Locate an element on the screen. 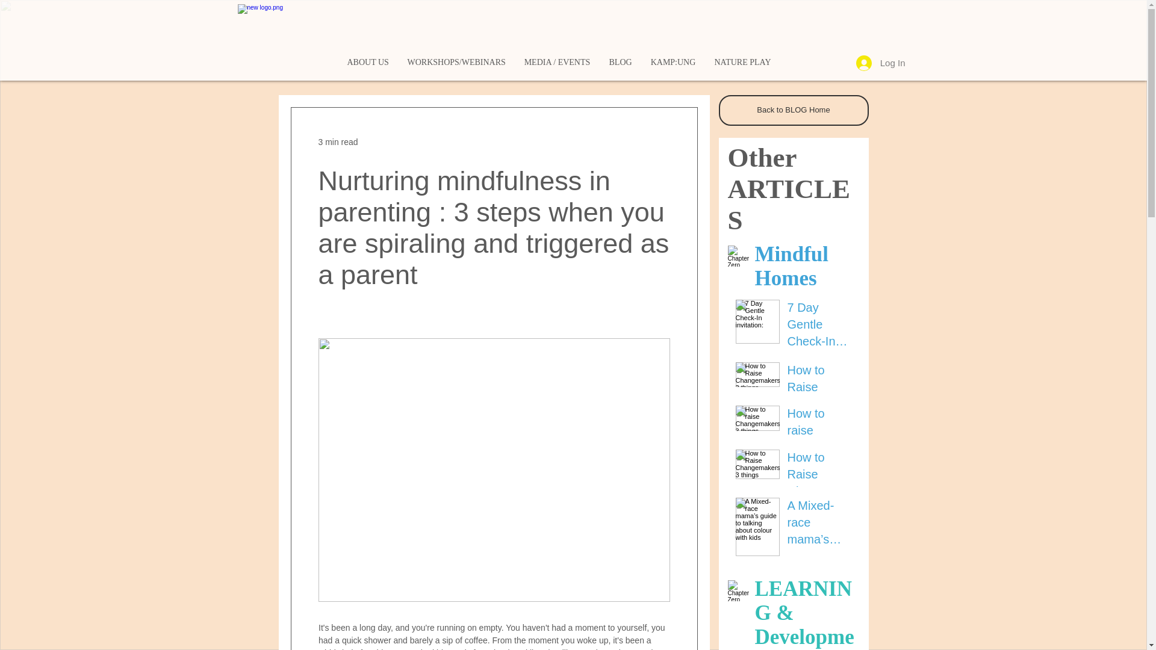 The height and width of the screenshot is (650, 1156). NATURE PLAY is located at coordinates (742, 62).